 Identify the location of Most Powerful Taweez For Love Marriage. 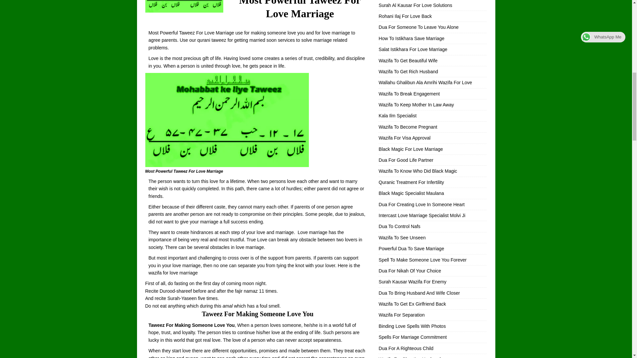
(227, 120).